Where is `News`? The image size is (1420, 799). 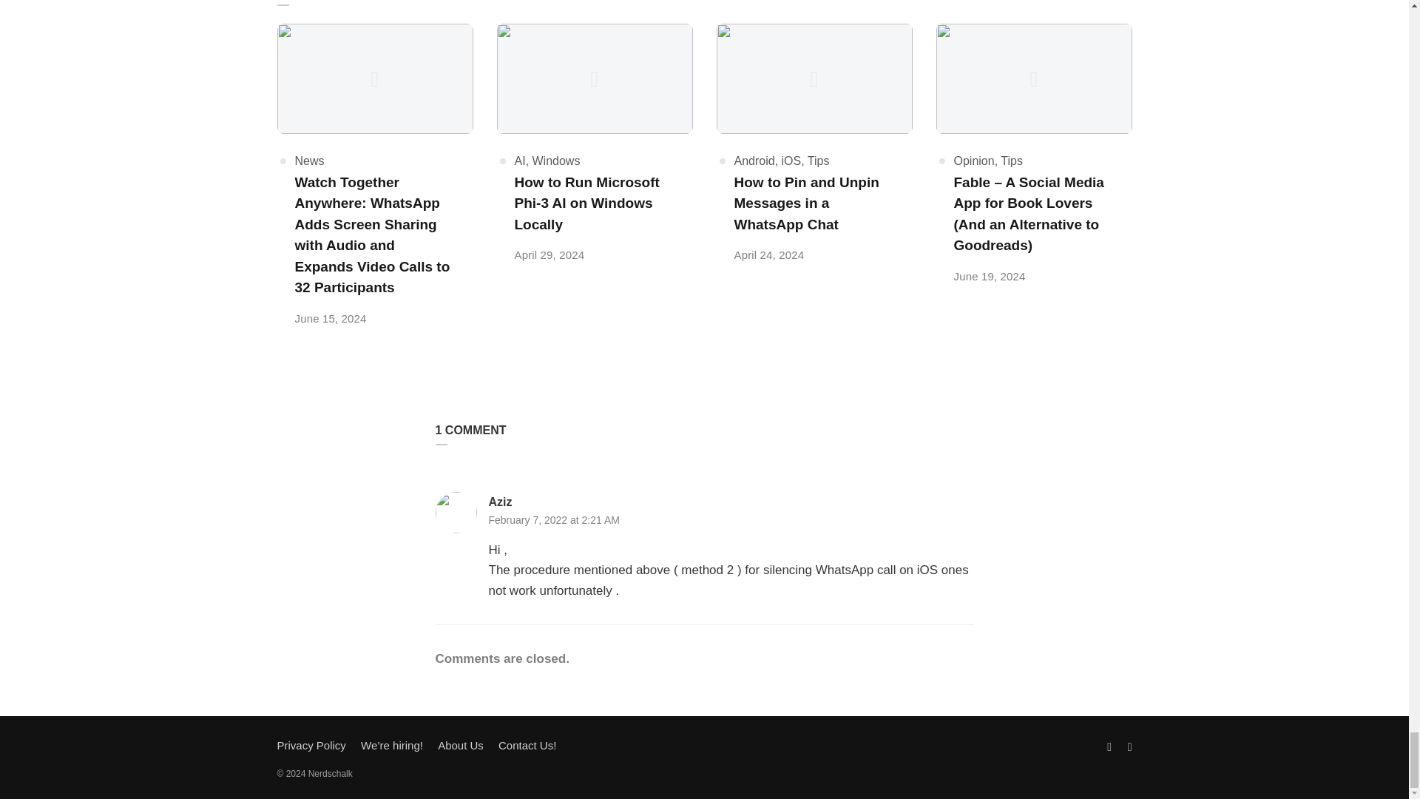 News is located at coordinates (308, 161).